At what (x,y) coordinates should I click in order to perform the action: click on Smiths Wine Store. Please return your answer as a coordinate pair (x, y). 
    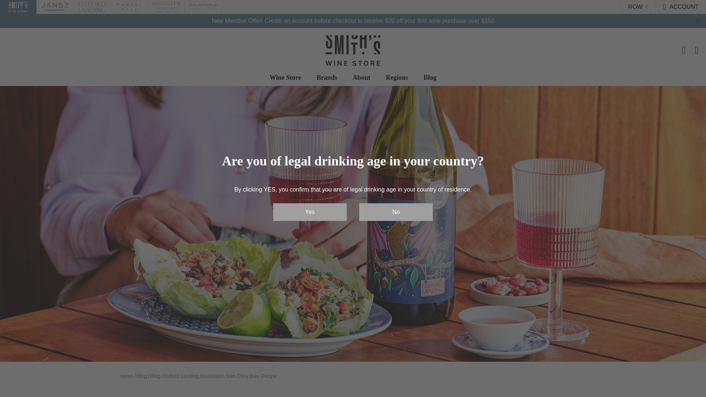
    Looking at the image, I should click on (18, 7).